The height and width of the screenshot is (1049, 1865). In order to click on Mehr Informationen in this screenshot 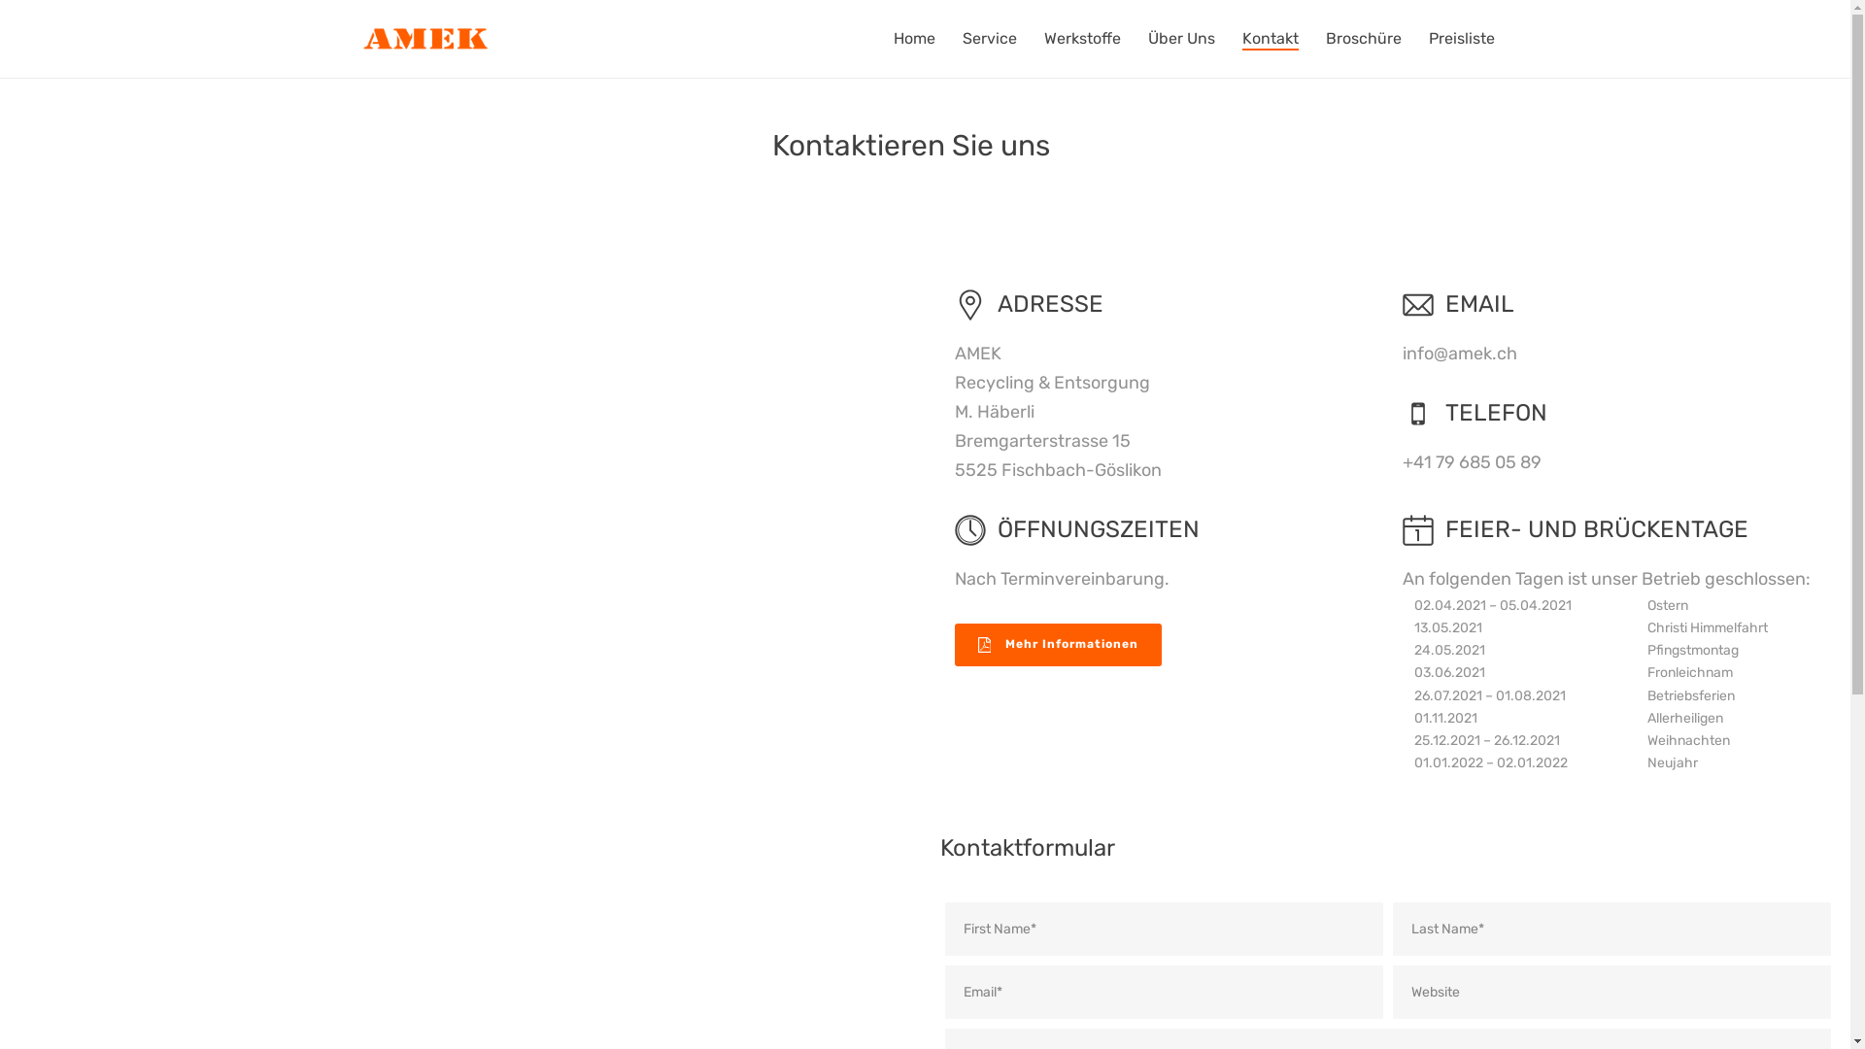, I will do `click(1058, 645)`.